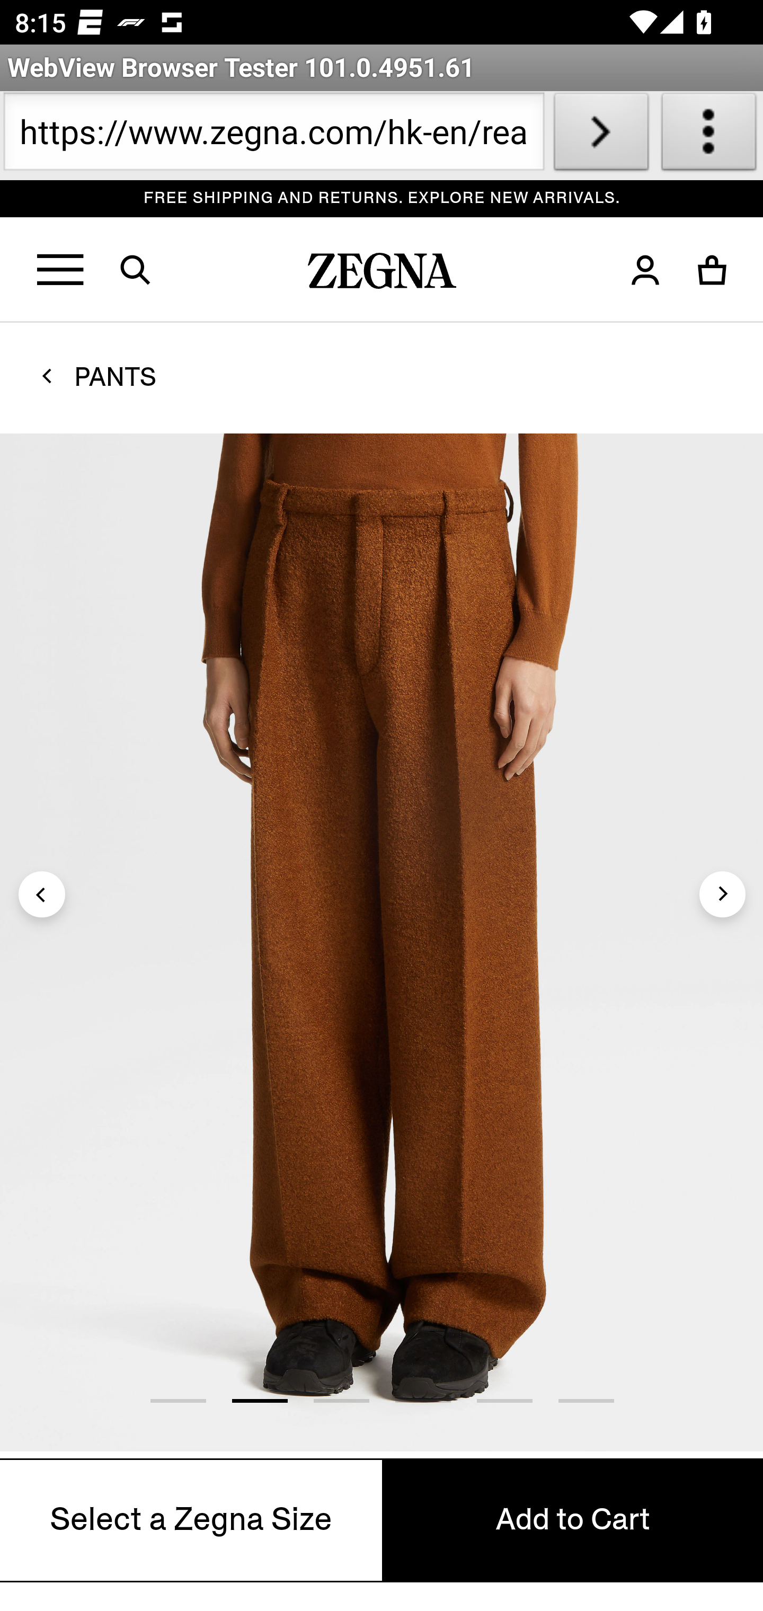 Image resolution: width=763 pixels, height=1611 pixels. Describe the element at coordinates (383, 198) in the screenshot. I see `FREE SHIPPING AND RETURNS. EXPLORE NEW ARRIVALS.` at that location.